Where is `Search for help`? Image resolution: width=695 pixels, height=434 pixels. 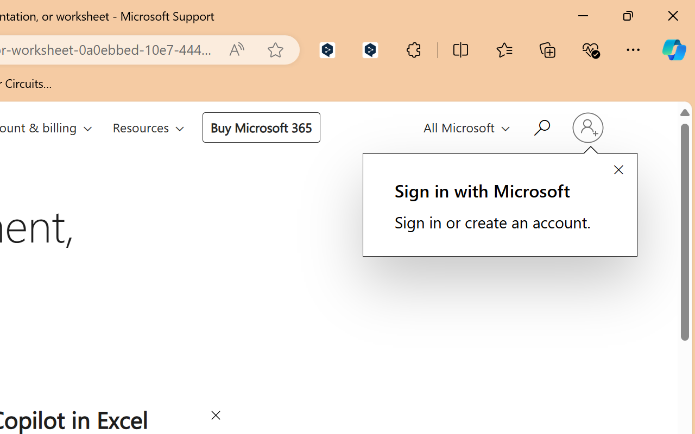 Search for help is located at coordinates (541, 126).